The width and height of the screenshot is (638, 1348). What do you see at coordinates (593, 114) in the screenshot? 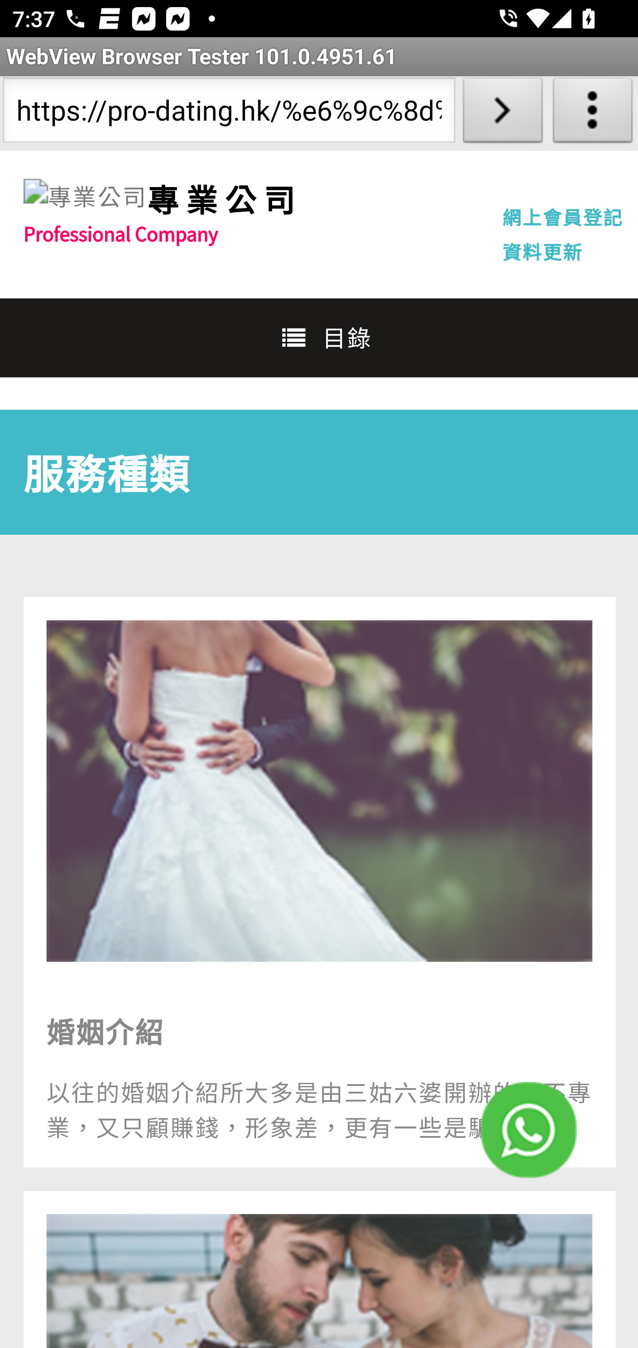
I see `About WebView` at bounding box center [593, 114].